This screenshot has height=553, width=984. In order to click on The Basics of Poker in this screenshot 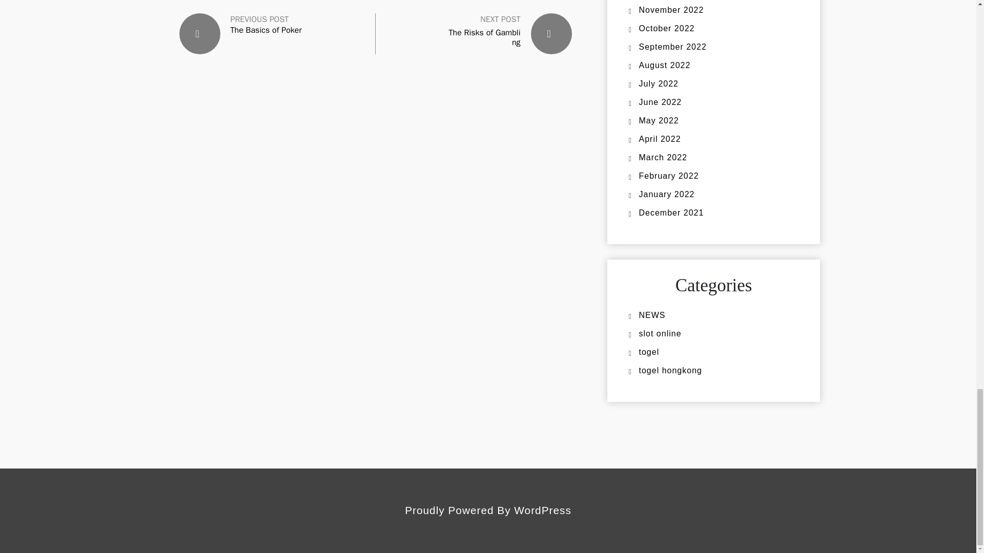, I will do `click(266, 30)`.